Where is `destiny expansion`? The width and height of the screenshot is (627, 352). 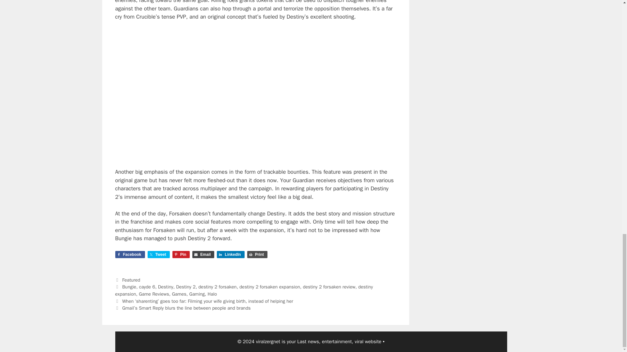 destiny expansion is located at coordinates (244, 290).